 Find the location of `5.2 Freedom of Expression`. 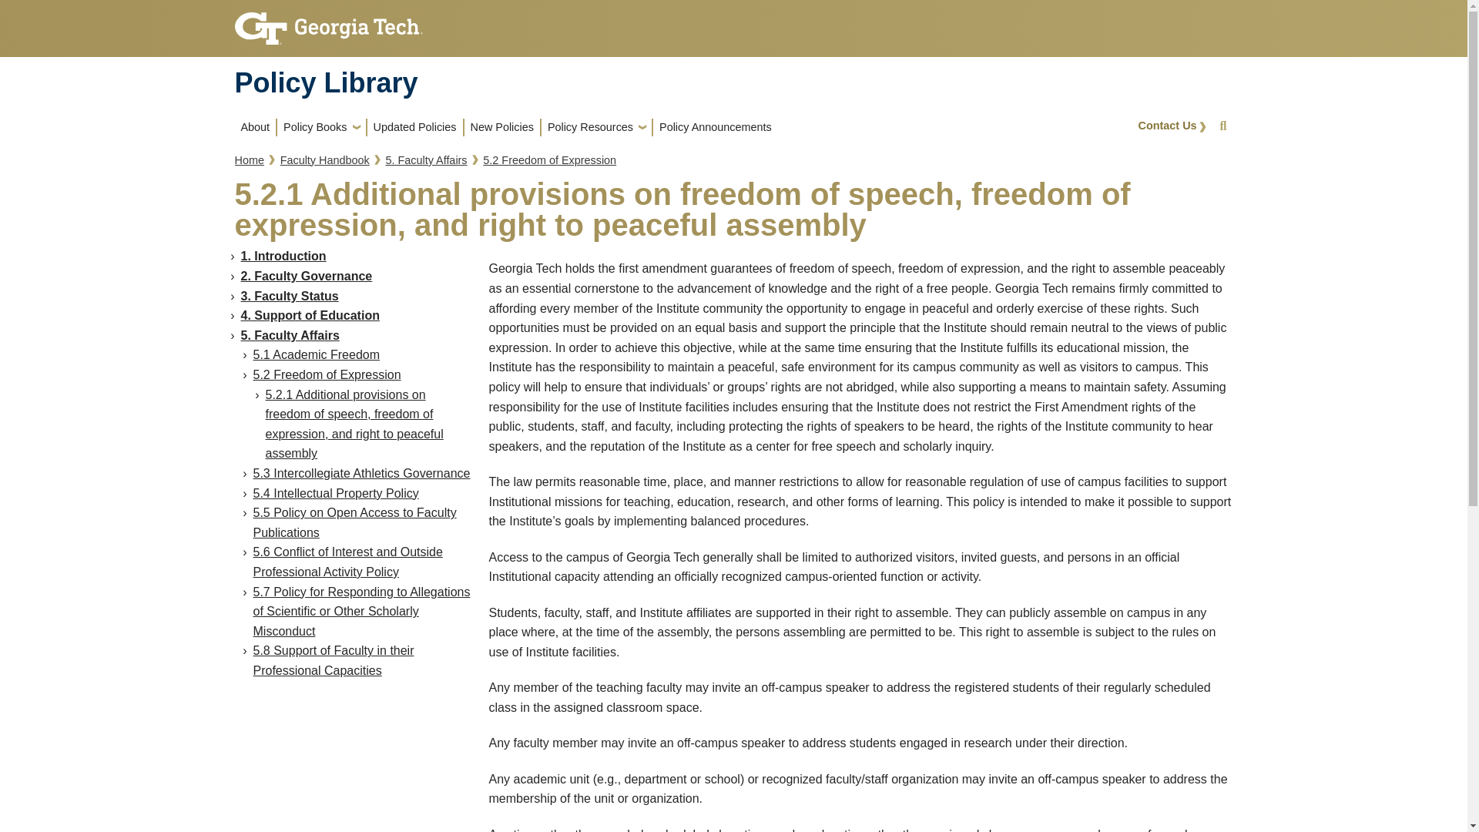

5.2 Freedom of Expression is located at coordinates (550, 160).